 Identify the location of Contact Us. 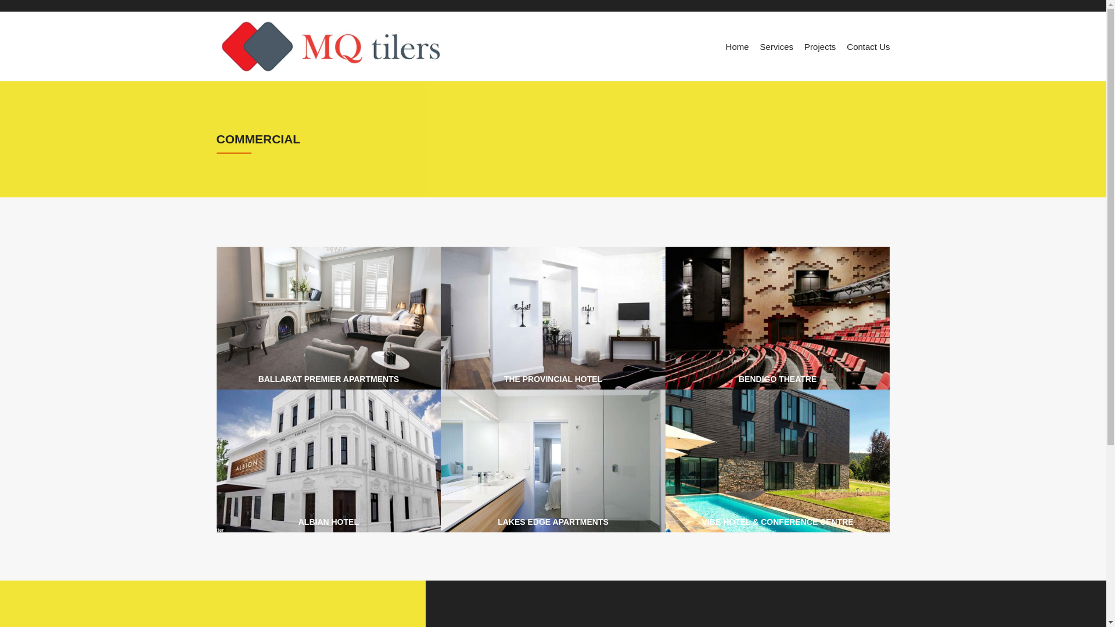
(868, 46).